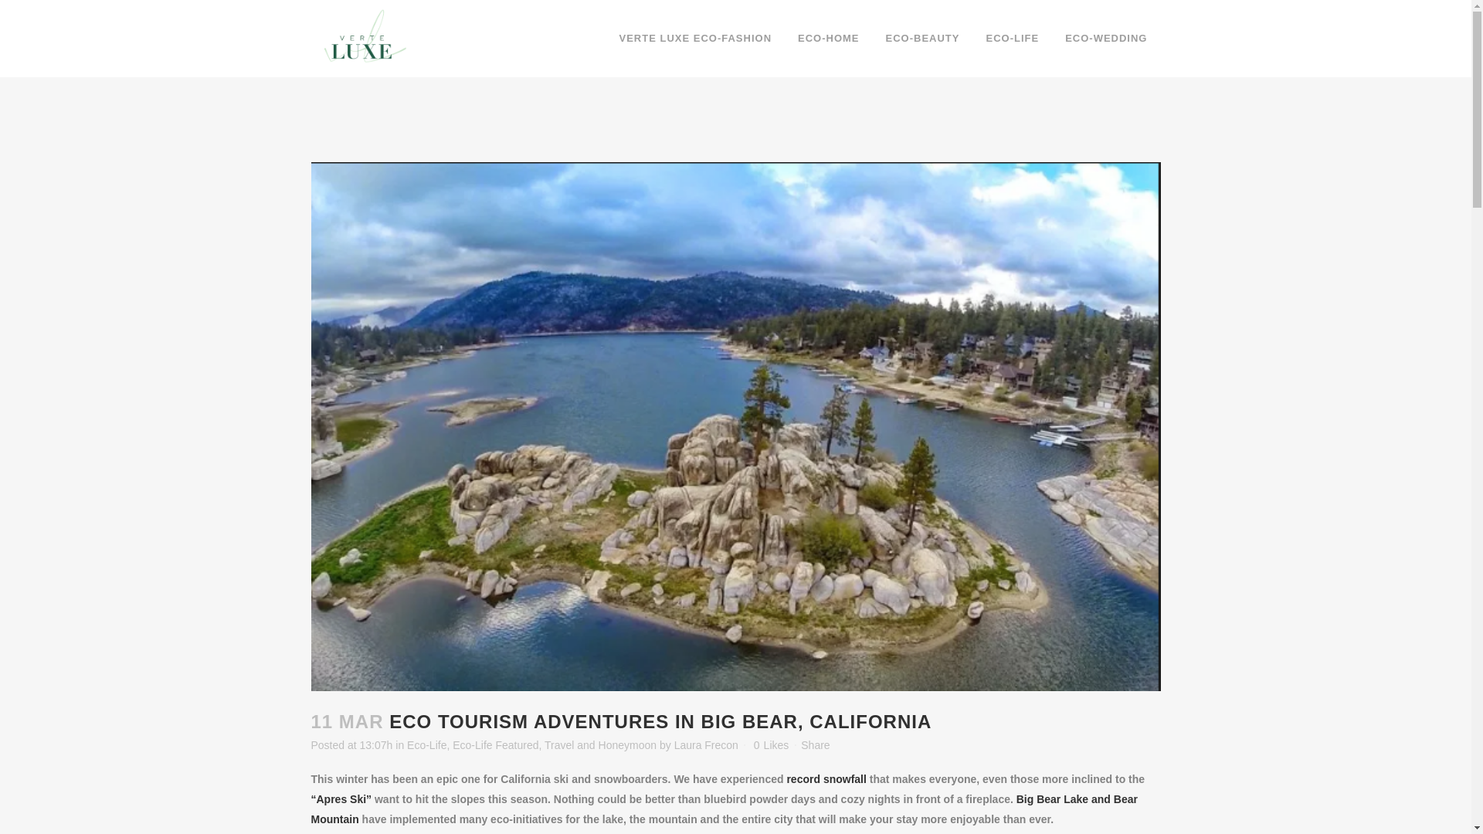  What do you see at coordinates (771, 744) in the screenshot?
I see `Like this` at bounding box center [771, 744].